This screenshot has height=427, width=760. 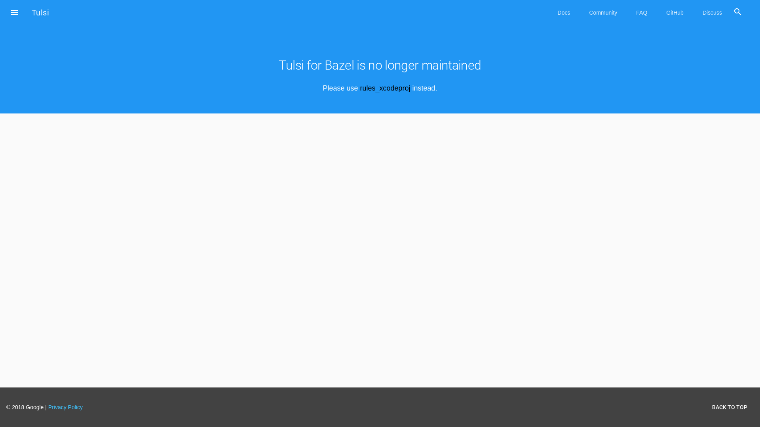 I want to click on BACK TO TOP, so click(x=730, y=407).